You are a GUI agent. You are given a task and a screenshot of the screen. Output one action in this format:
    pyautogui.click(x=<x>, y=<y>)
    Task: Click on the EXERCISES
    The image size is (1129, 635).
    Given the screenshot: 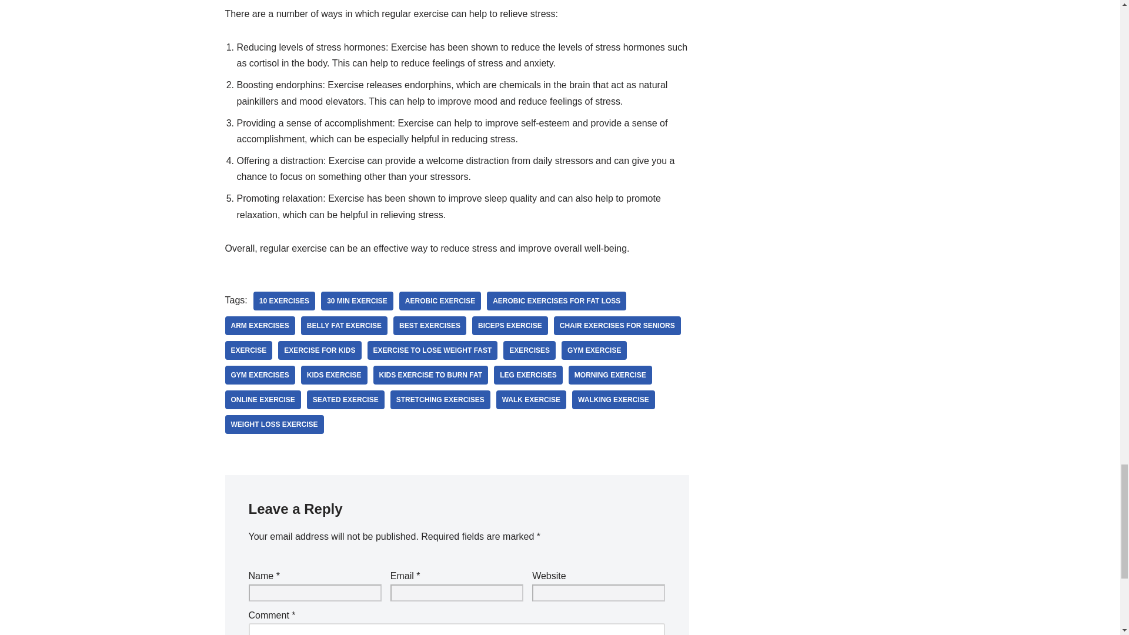 What is the action you would take?
    pyautogui.click(x=529, y=350)
    